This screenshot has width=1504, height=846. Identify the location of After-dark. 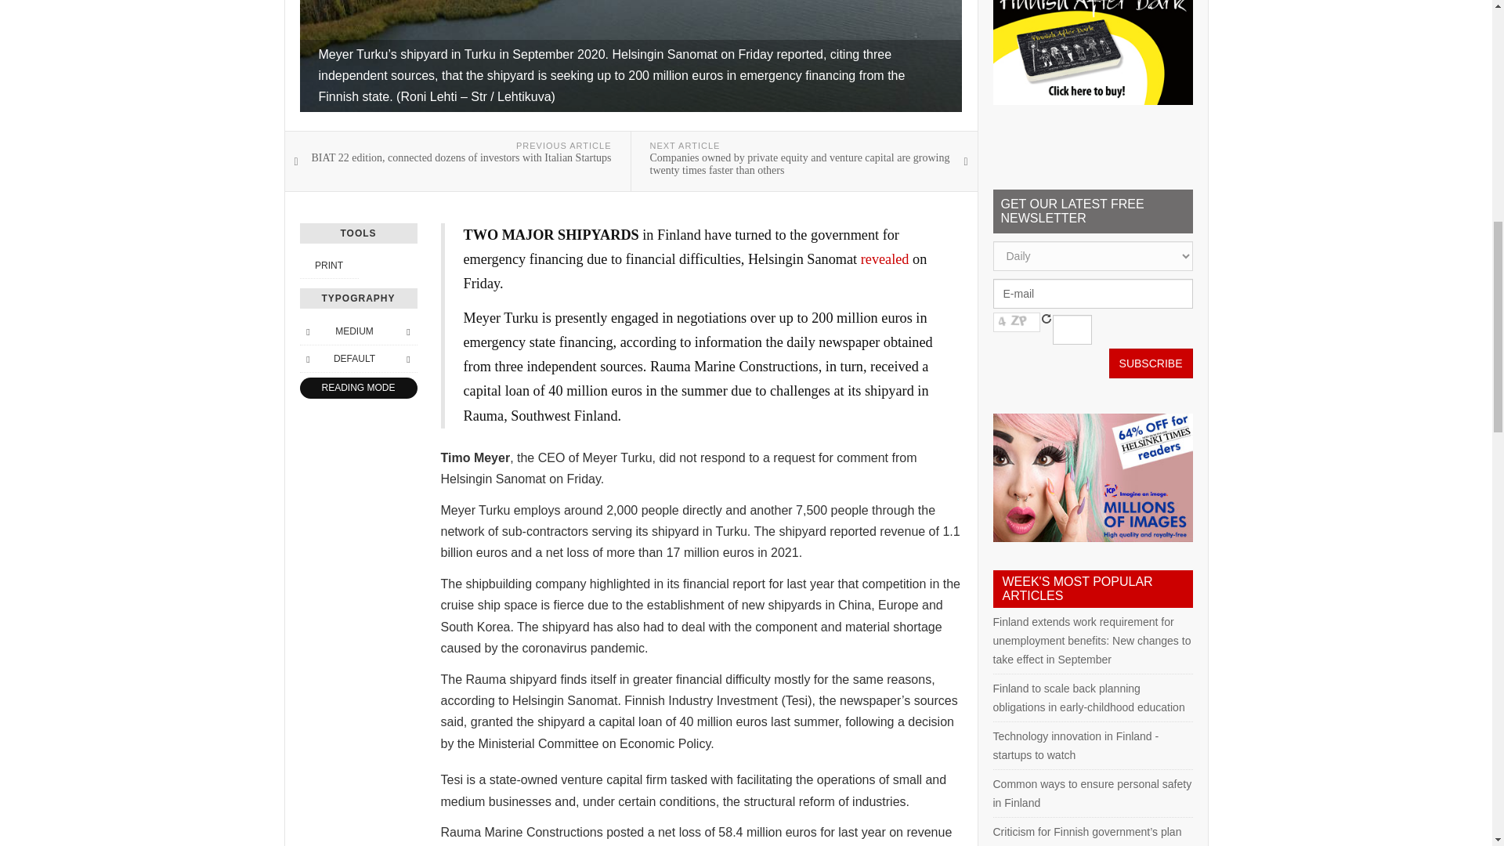
(1092, 52).